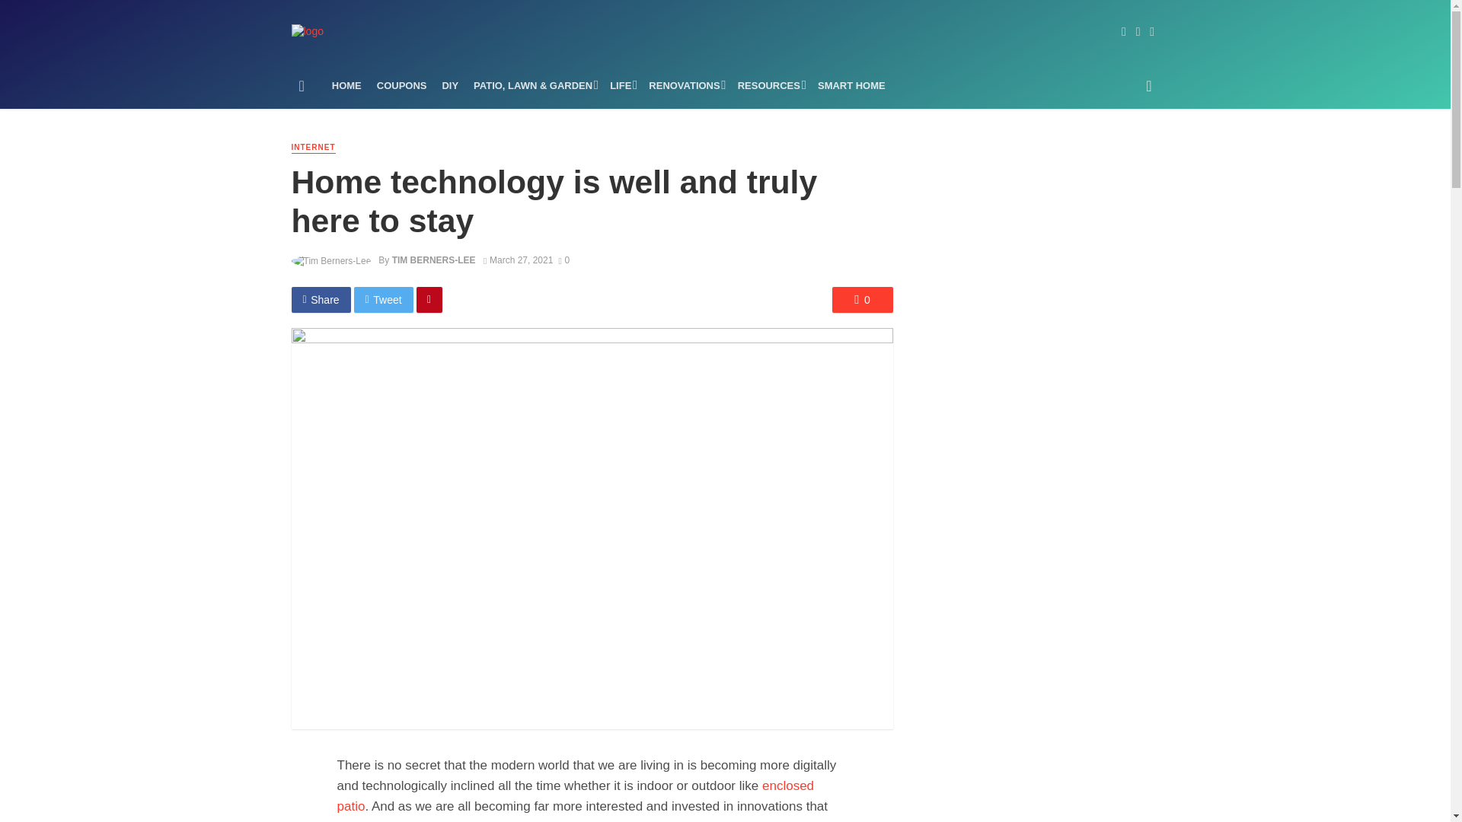 This screenshot has width=1462, height=822. What do you see at coordinates (563, 260) in the screenshot?
I see `0` at bounding box center [563, 260].